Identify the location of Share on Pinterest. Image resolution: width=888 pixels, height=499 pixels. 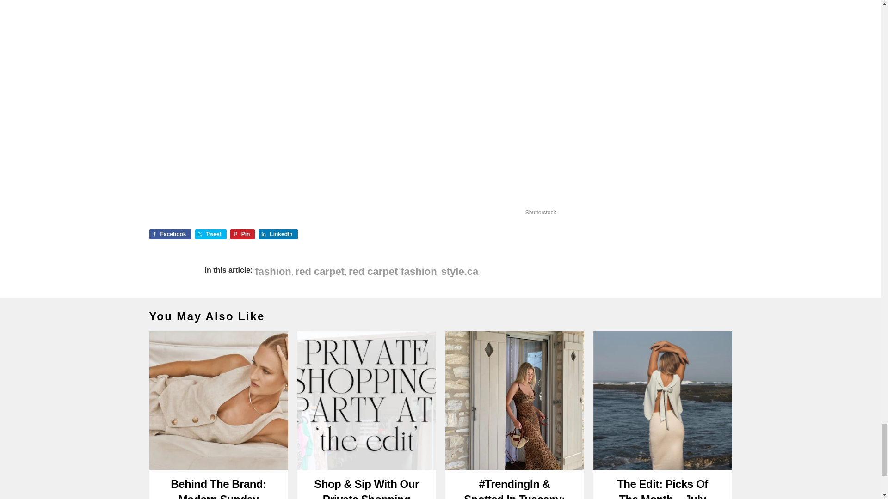
(242, 234).